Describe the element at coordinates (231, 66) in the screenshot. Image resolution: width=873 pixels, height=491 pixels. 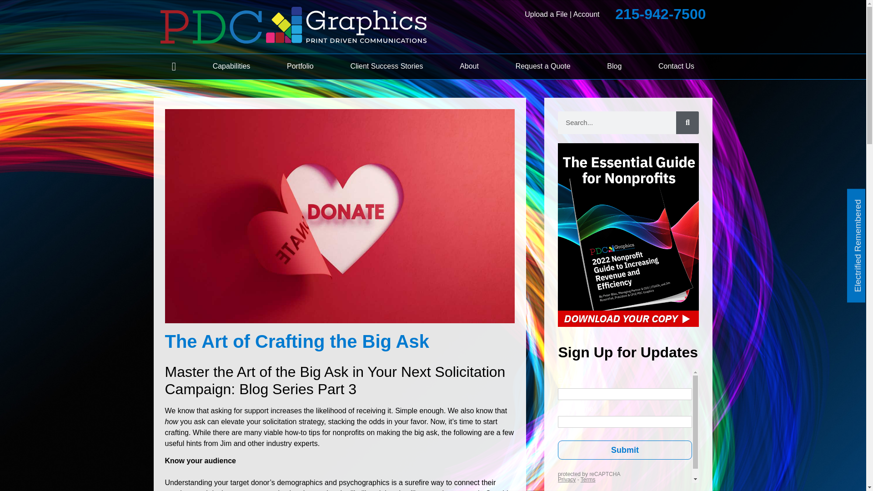
I see `Capabilities` at that location.